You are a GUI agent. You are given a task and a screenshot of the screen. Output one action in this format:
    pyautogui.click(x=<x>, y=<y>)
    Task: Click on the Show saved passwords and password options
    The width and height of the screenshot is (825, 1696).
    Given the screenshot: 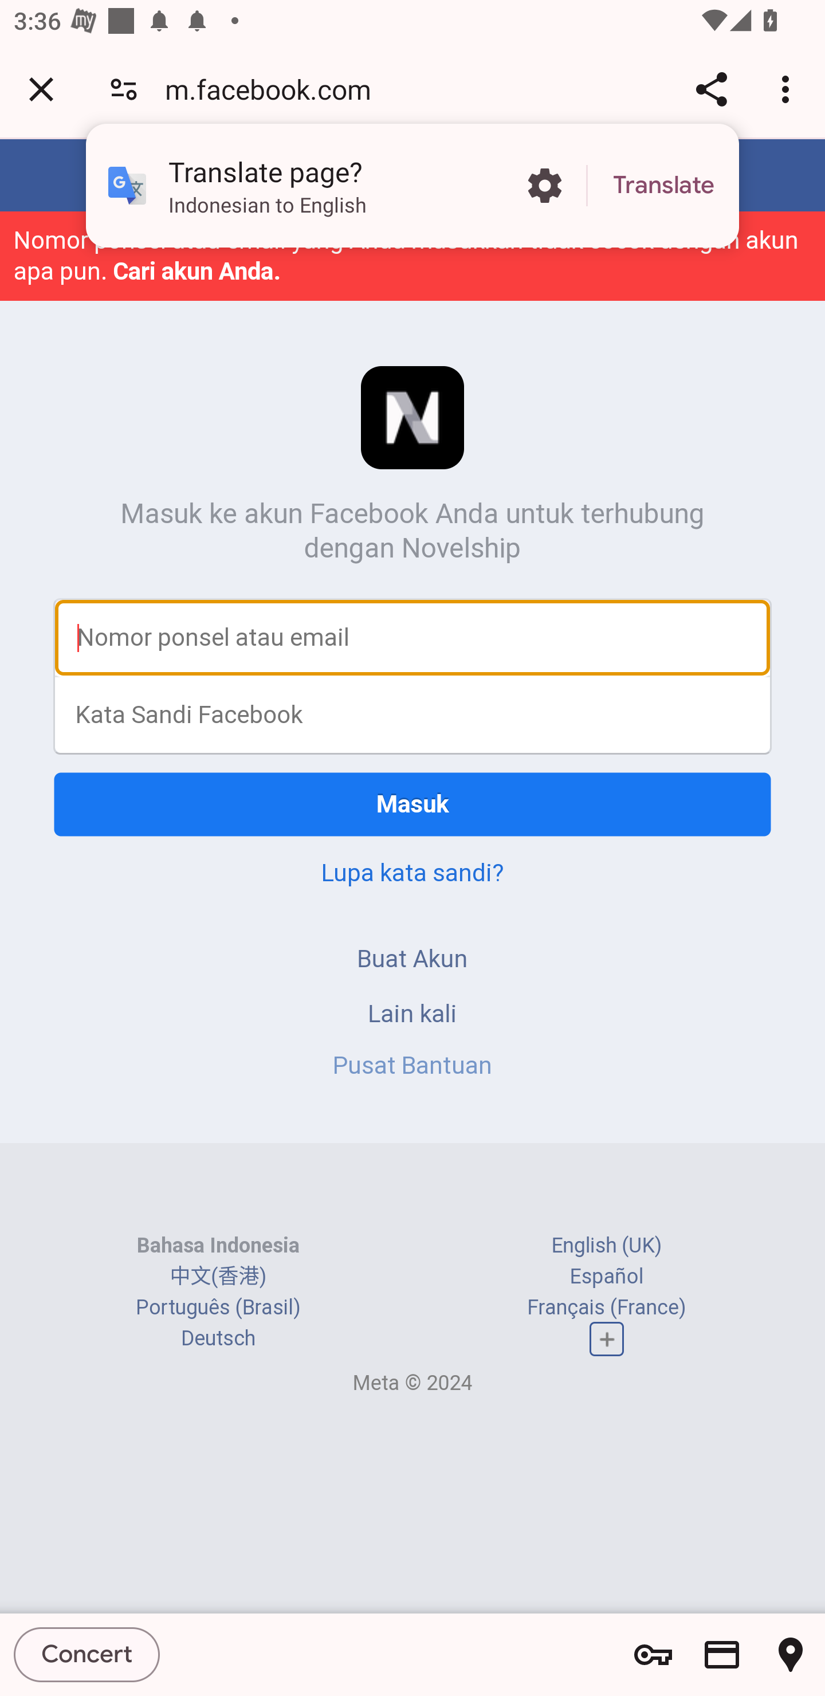 What is the action you would take?
    pyautogui.click(x=653, y=1655)
    